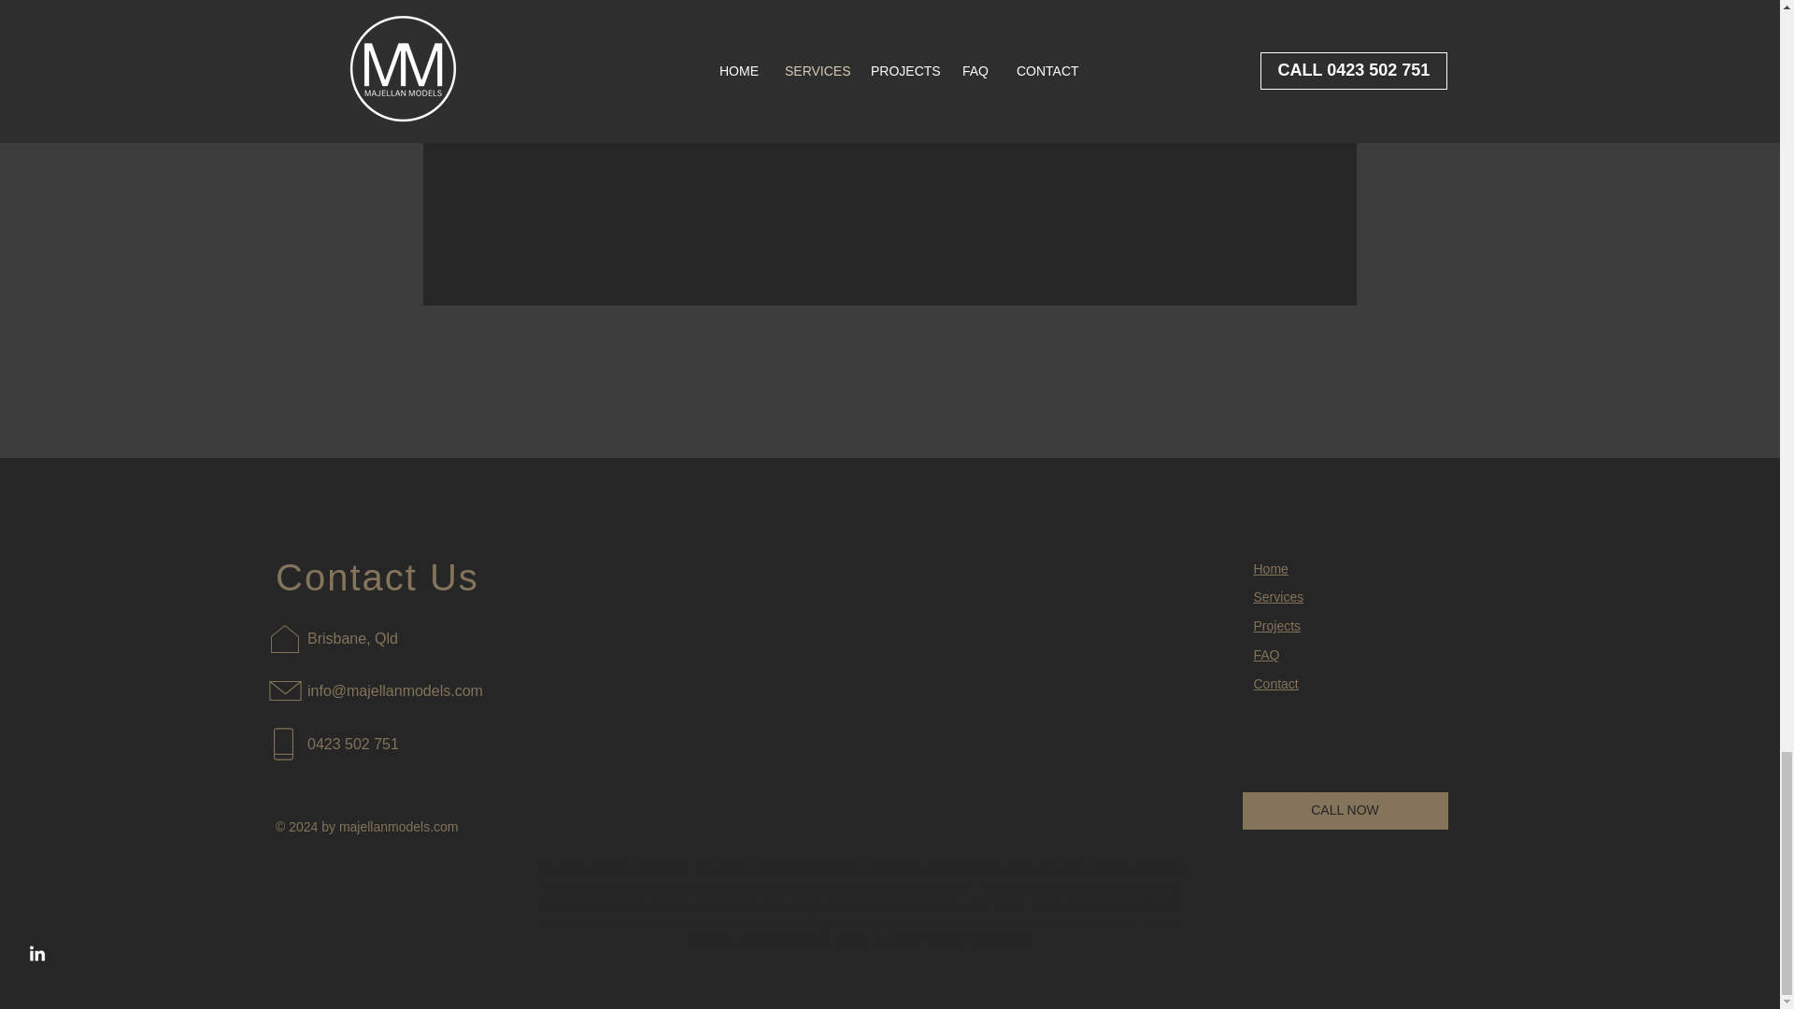  I want to click on FAQ, so click(1267, 654).